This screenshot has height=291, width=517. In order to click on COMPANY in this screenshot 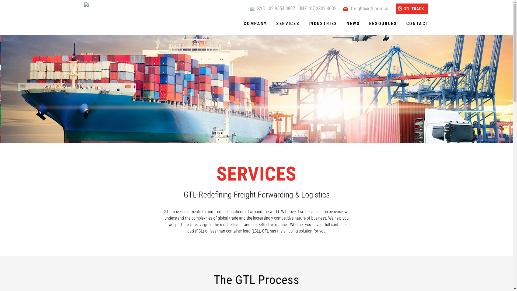, I will do `click(255, 24)`.